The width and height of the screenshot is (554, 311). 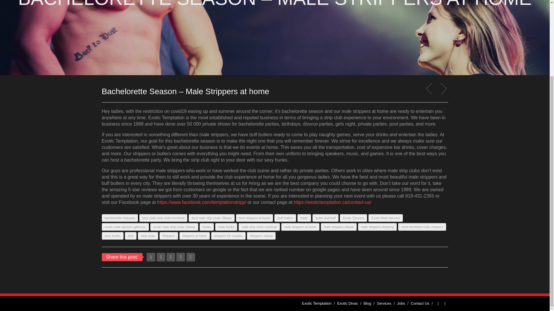 I want to click on male strippers at home, so click(x=300, y=227).